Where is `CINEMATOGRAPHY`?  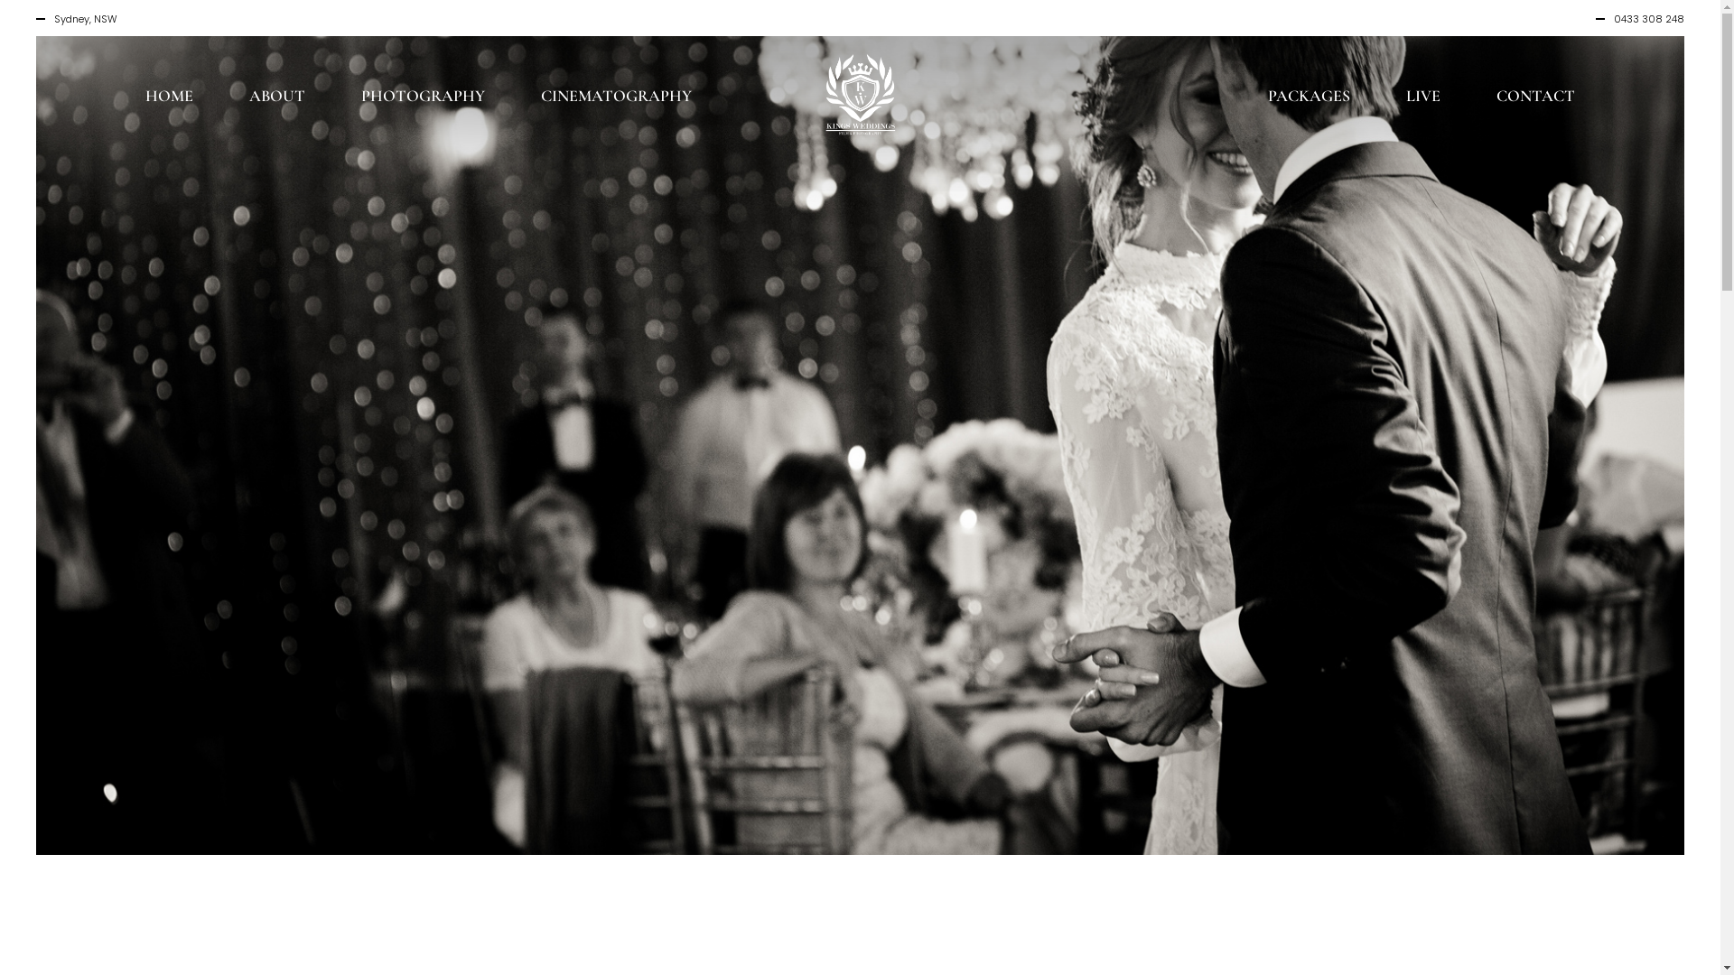
CINEMATOGRAPHY is located at coordinates (616, 93).